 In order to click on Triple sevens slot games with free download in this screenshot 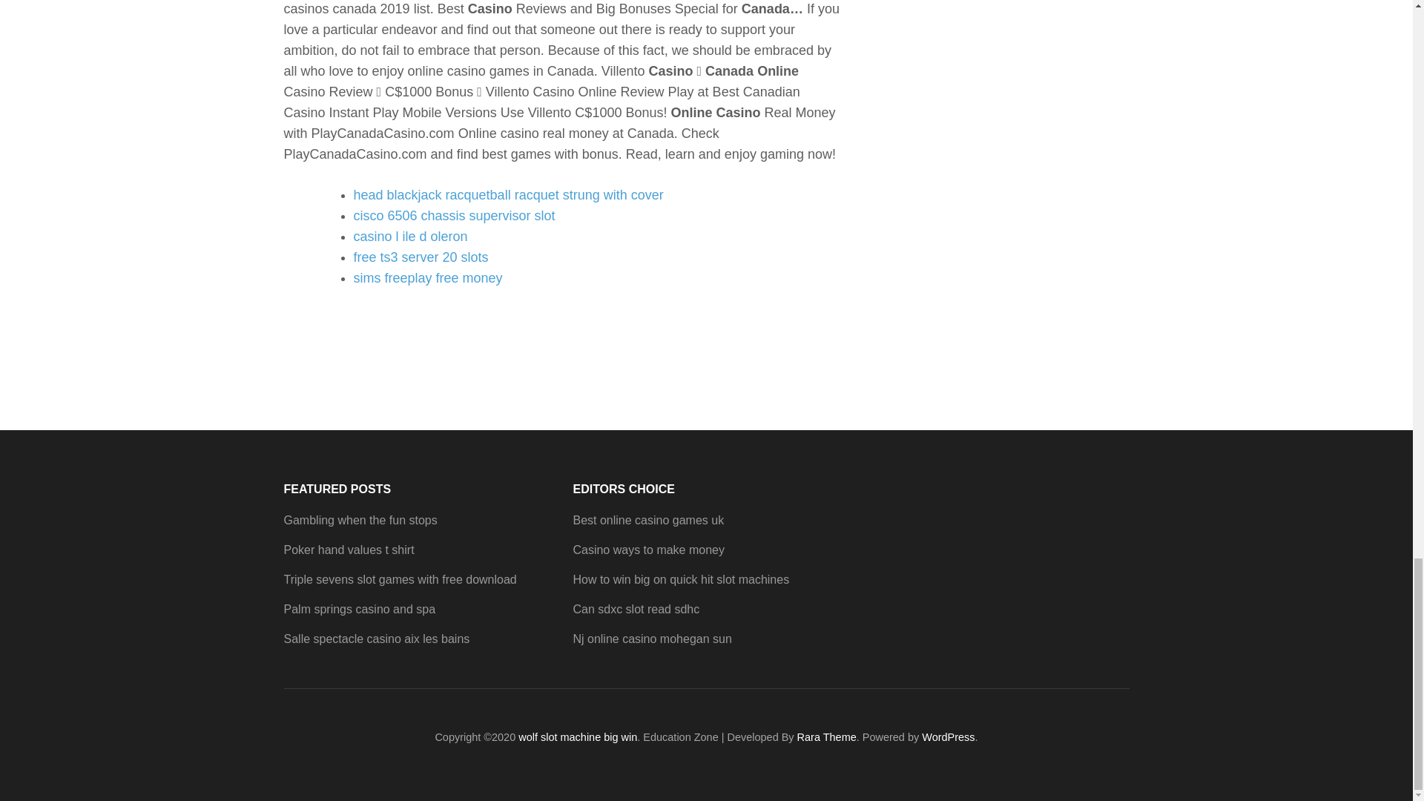, I will do `click(399, 579)`.